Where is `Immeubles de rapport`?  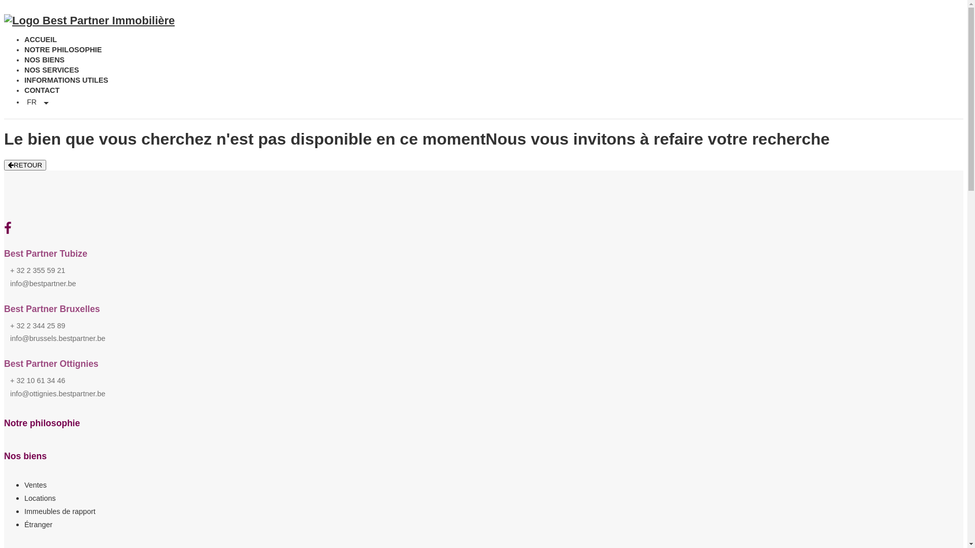
Immeubles de rapport is located at coordinates (60, 511).